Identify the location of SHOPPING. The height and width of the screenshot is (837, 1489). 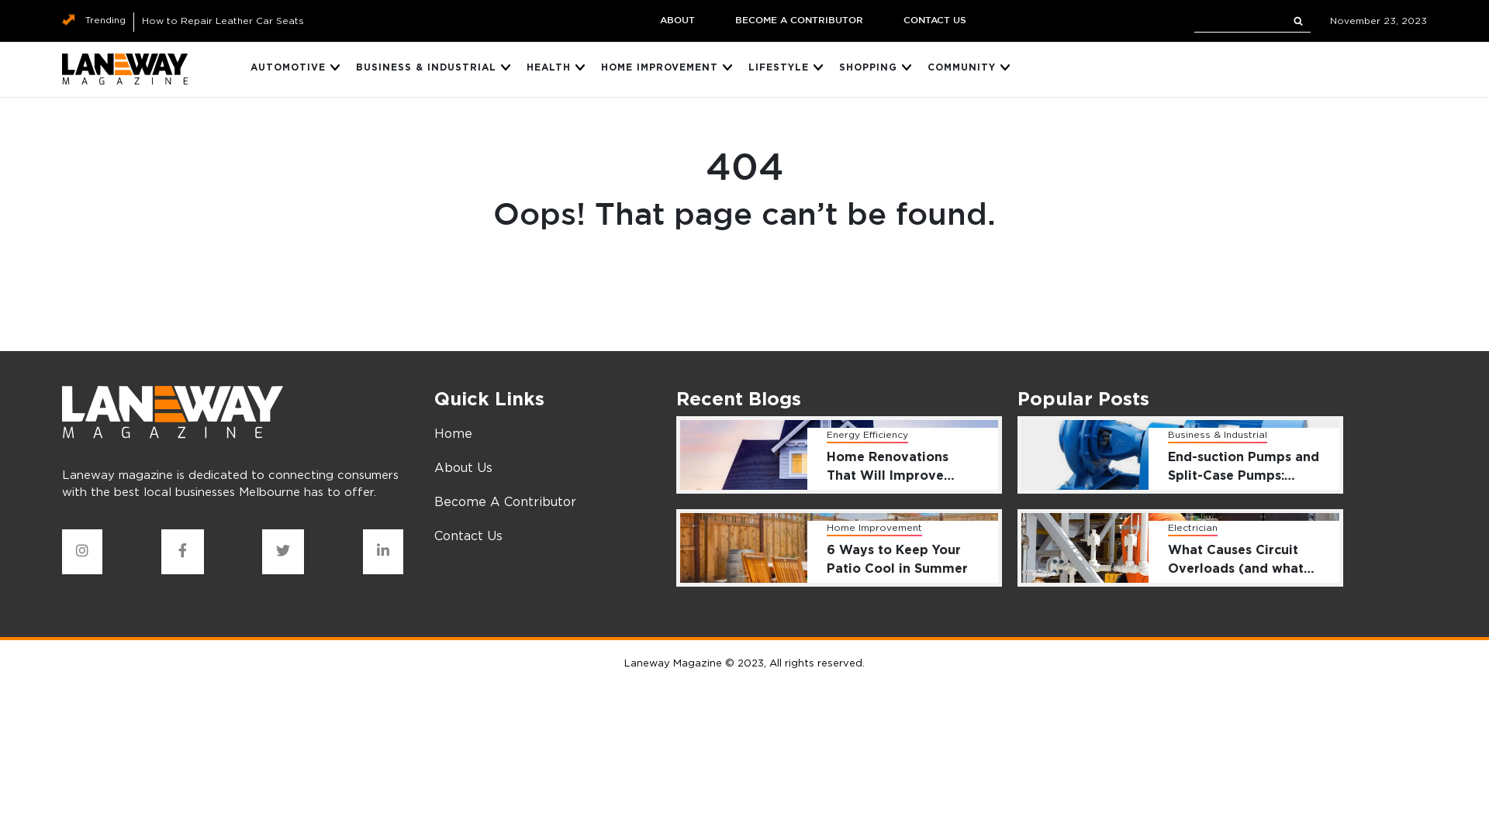
(869, 70).